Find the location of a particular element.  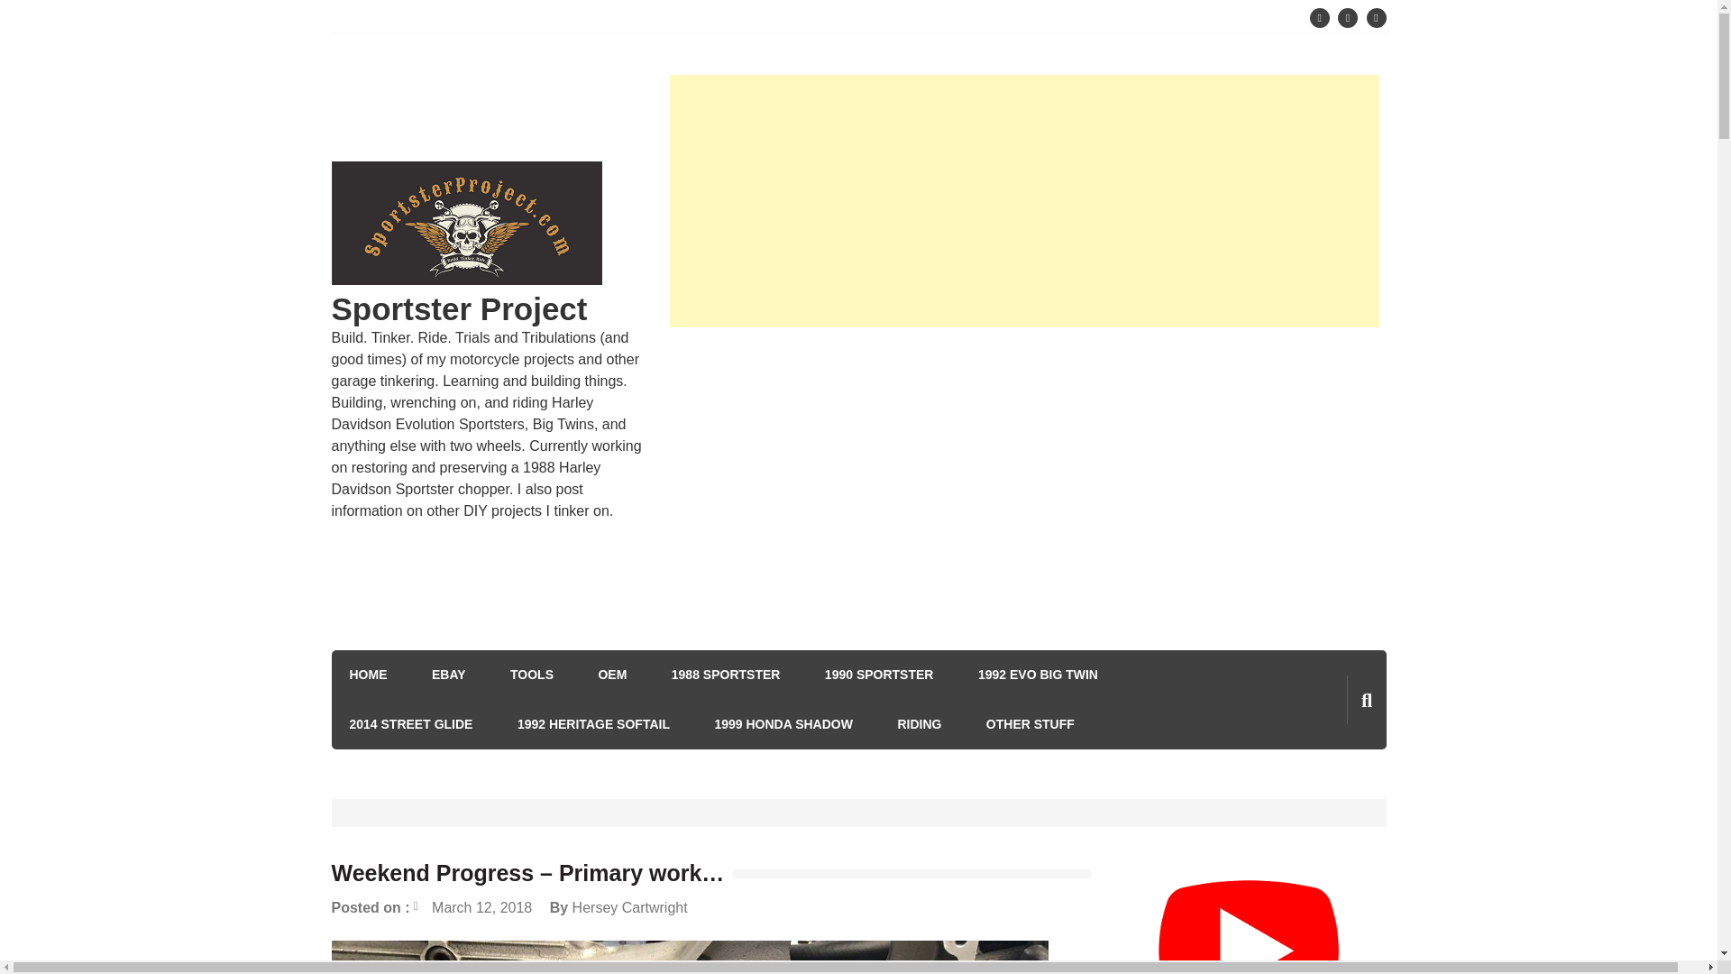

1999 HONDA SHADOW is located at coordinates (783, 724).